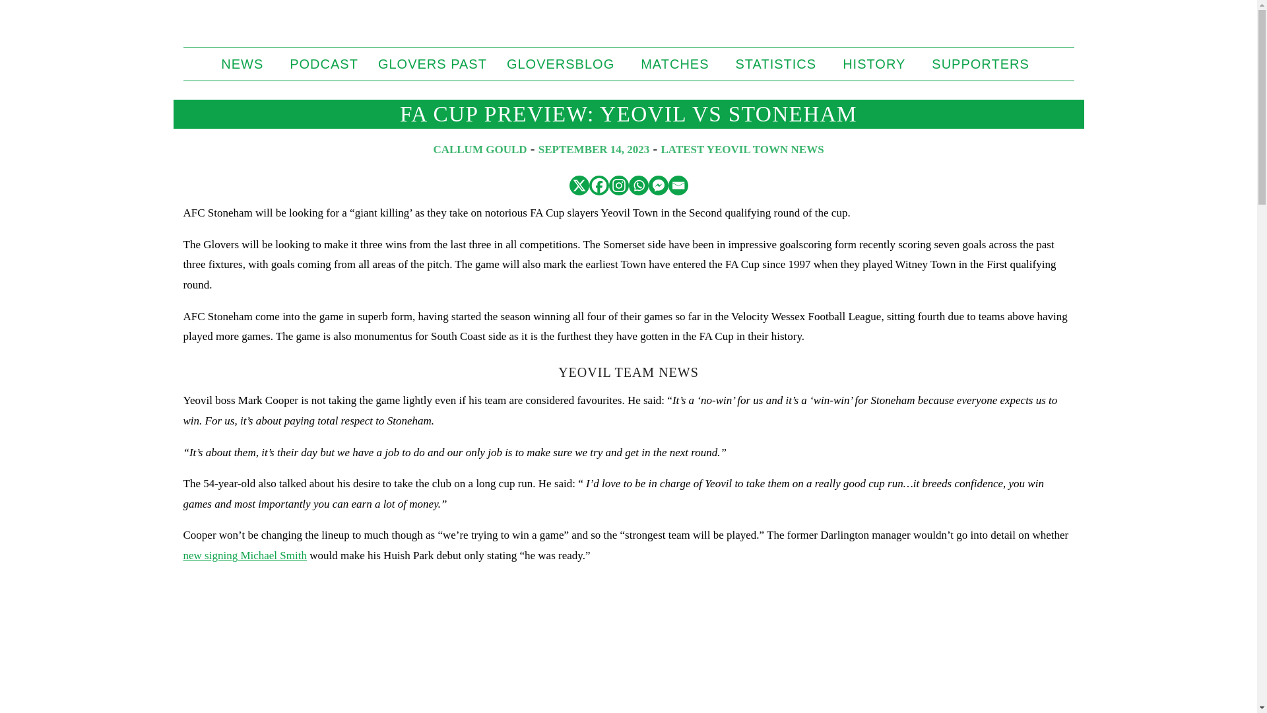  What do you see at coordinates (432, 64) in the screenshot?
I see `GLOVERS PAST` at bounding box center [432, 64].